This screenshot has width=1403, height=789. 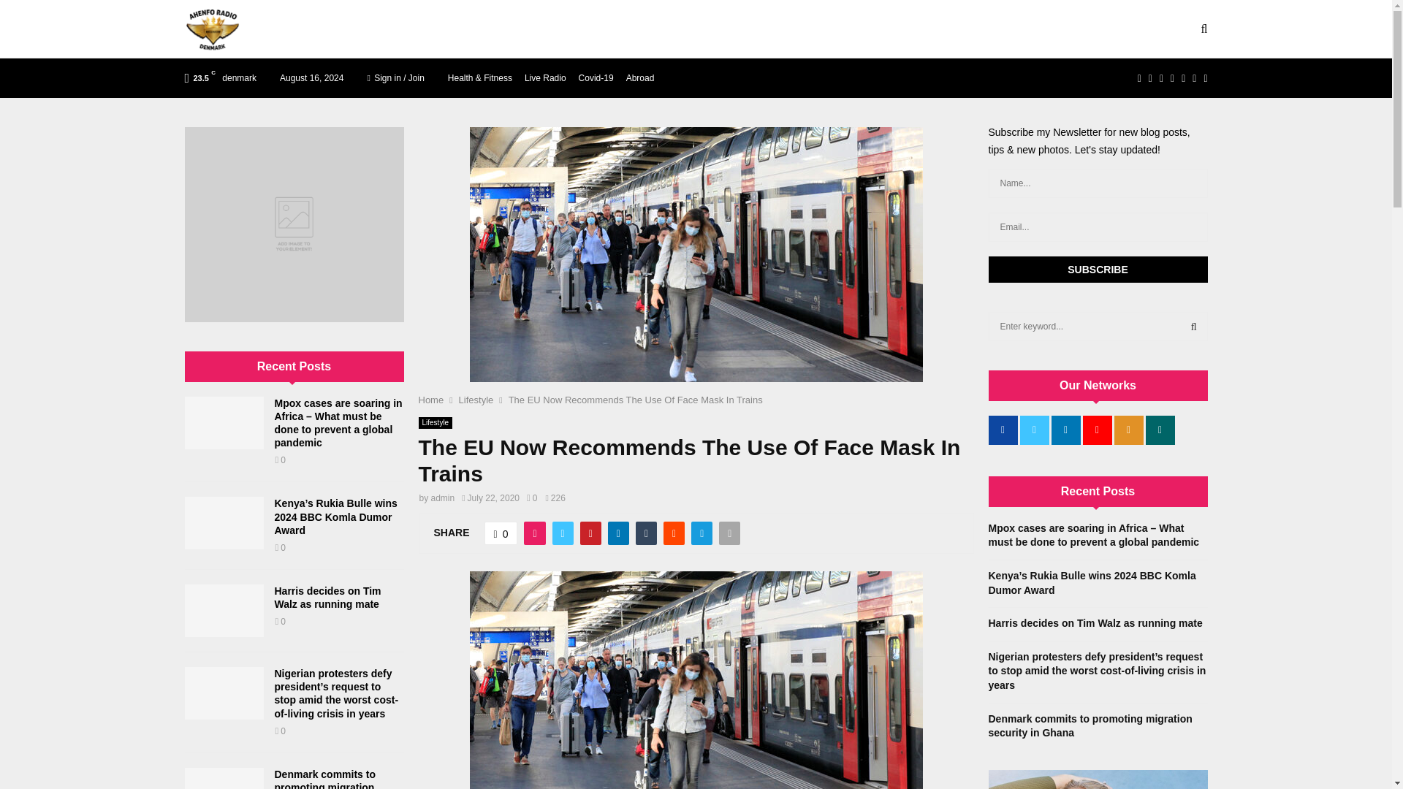 What do you see at coordinates (1097, 269) in the screenshot?
I see `Subscribe` at bounding box center [1097, 269].